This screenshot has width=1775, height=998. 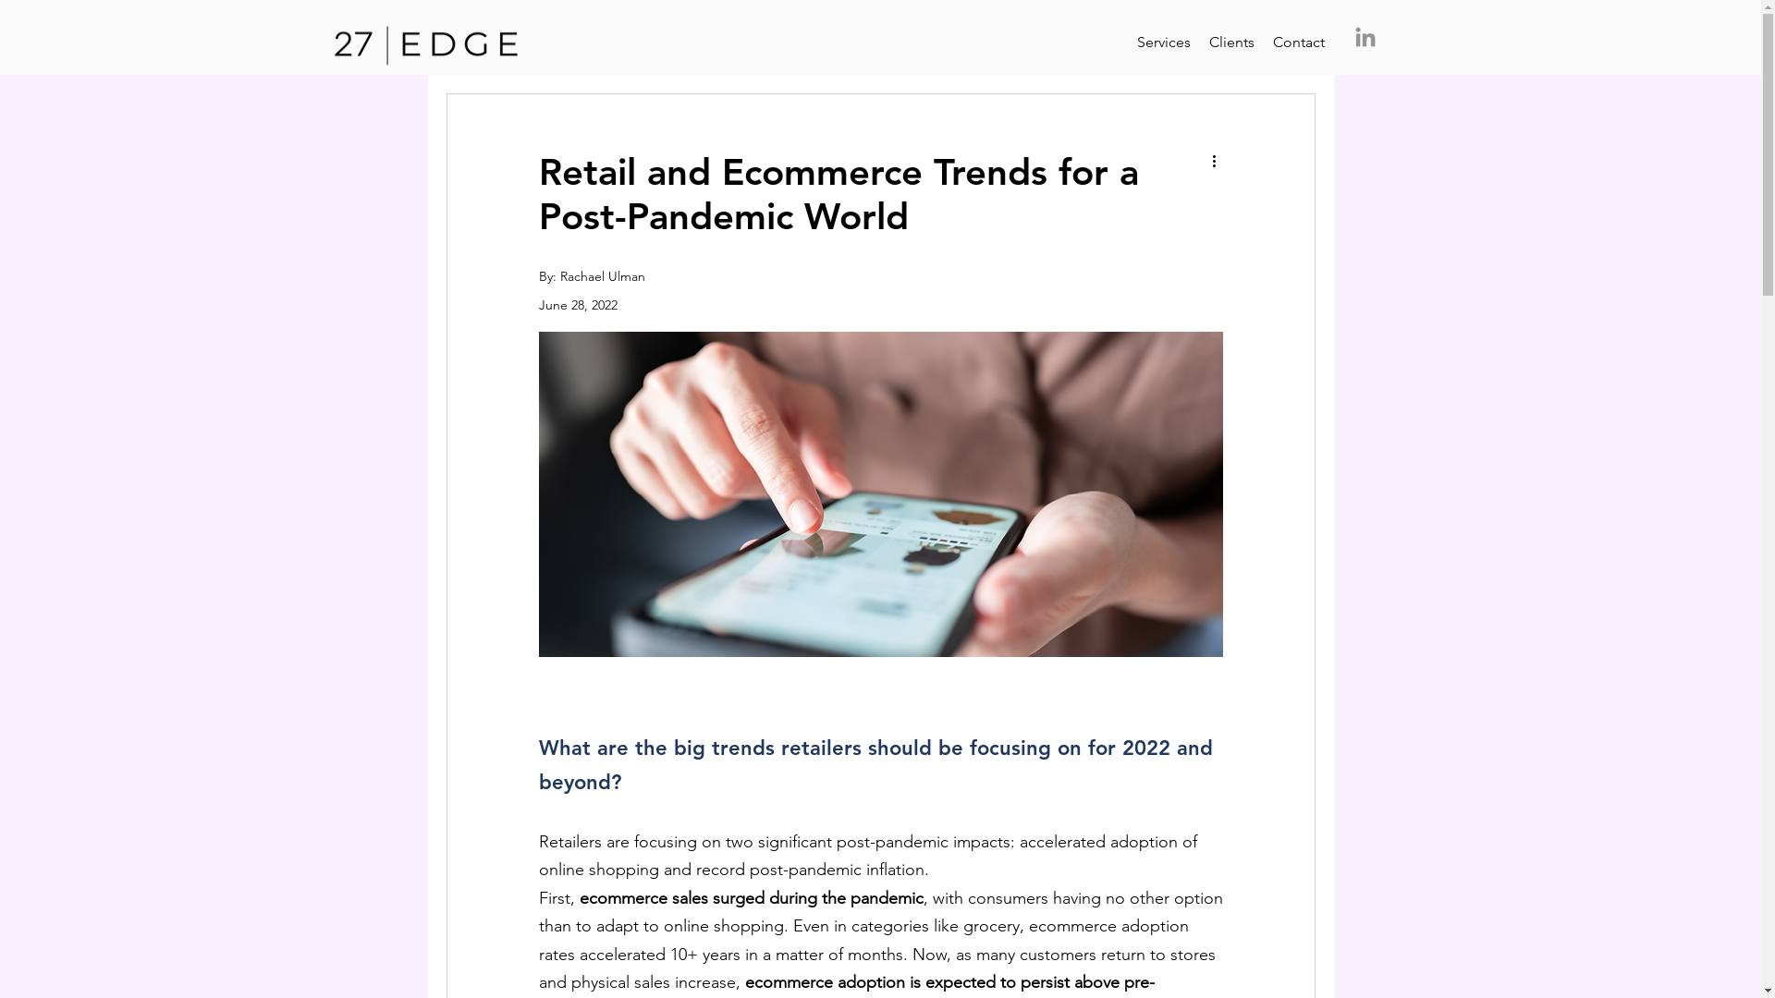 What do you see at coordinates (1231, 43) in the screenshot?
I see `Clients` at bounding box center [1231, 43].